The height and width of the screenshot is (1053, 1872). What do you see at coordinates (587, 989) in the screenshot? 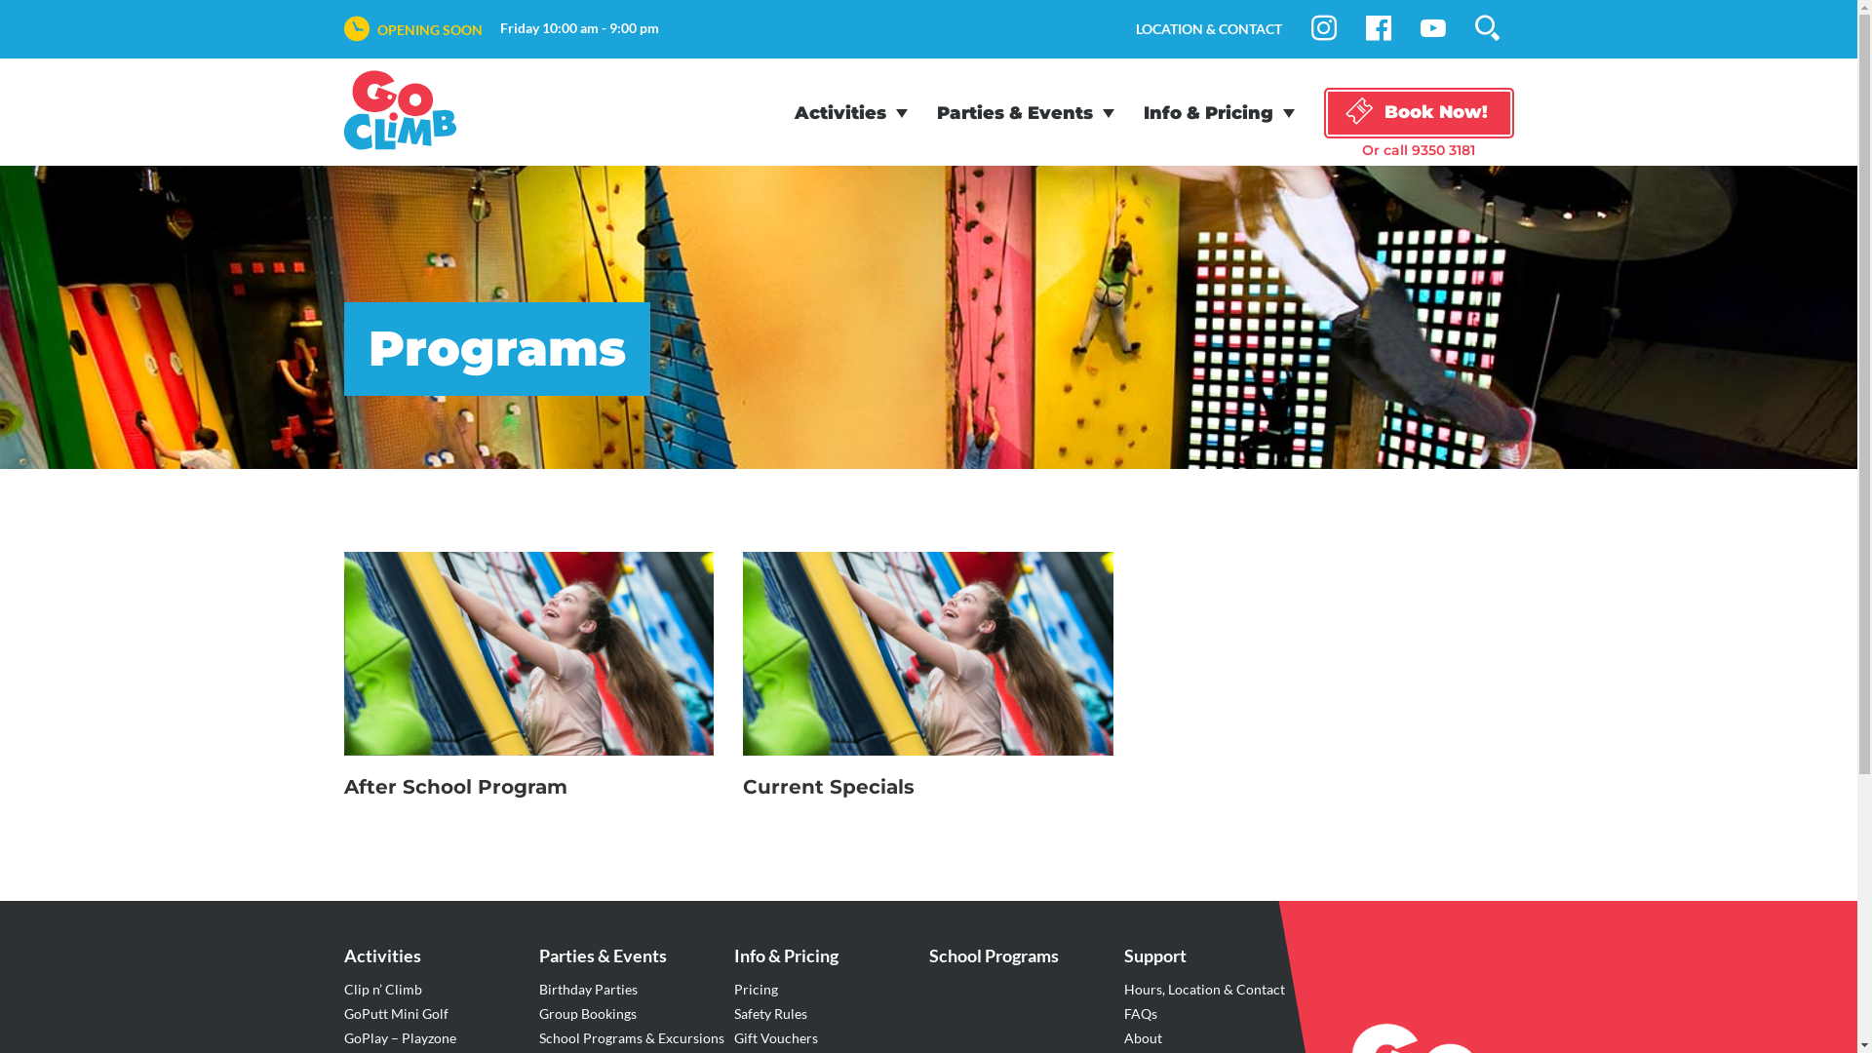
I see `Birthday Parties` at bounding box center [587, 989].